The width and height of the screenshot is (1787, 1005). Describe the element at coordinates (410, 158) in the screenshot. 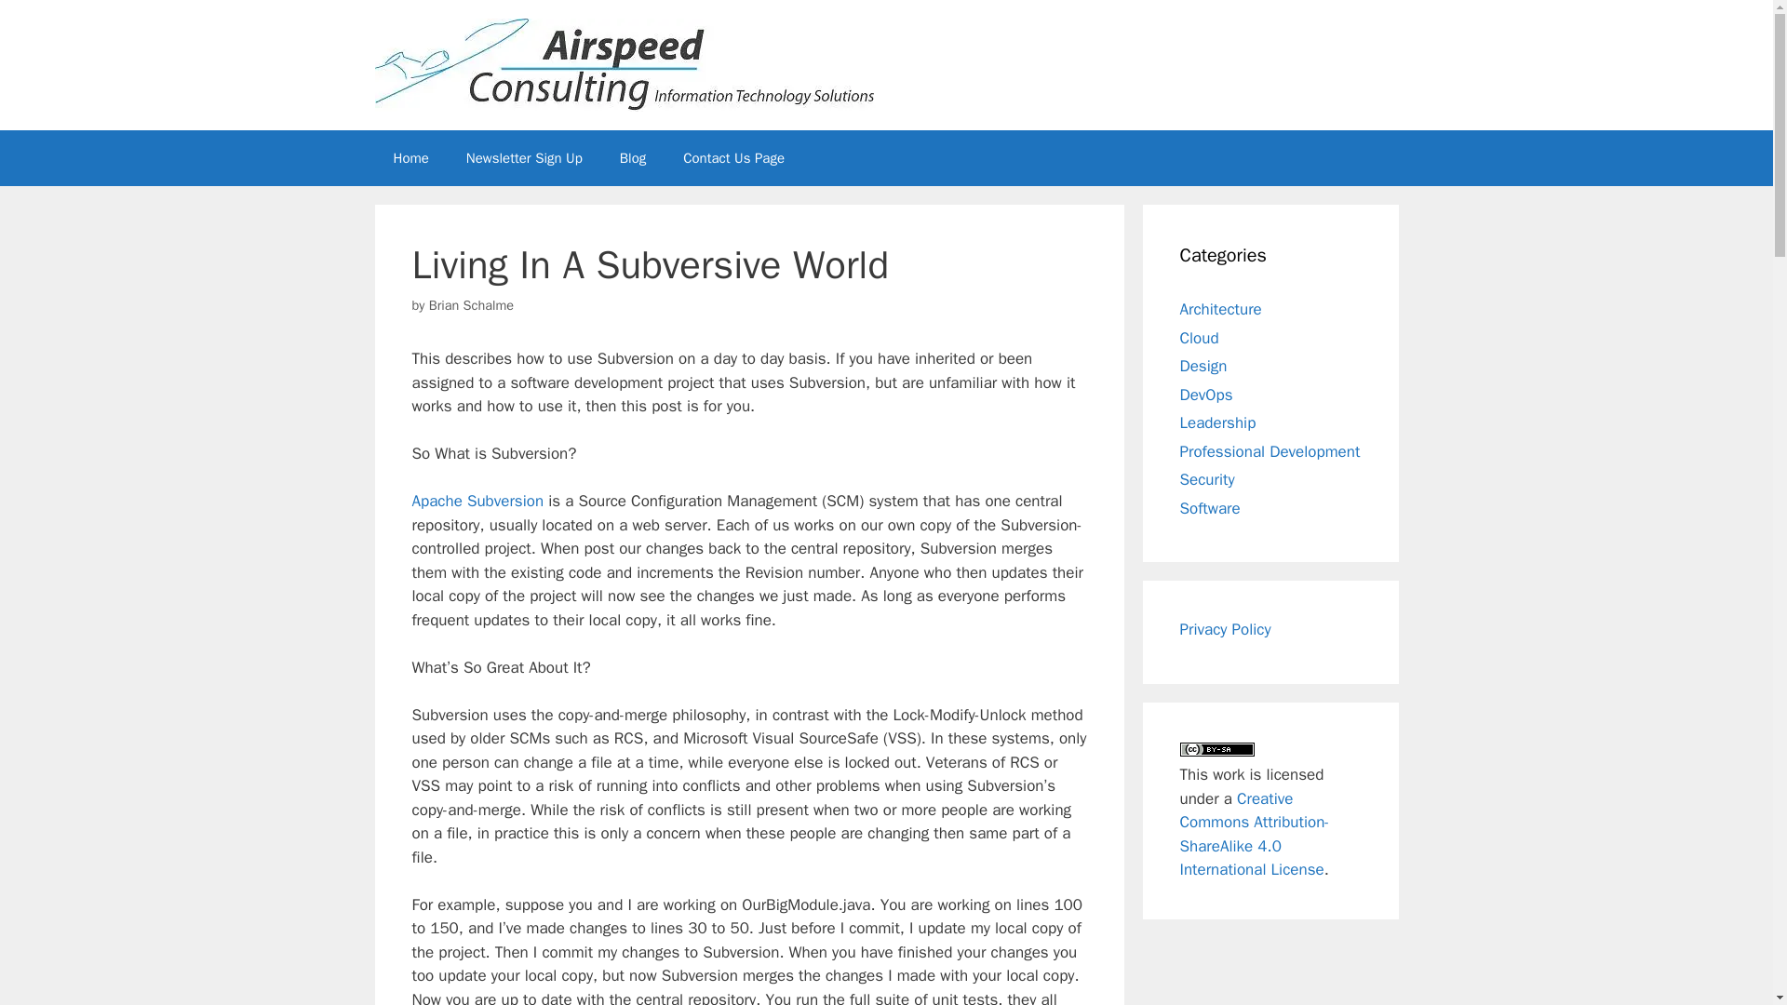

I see `Home` at that location.